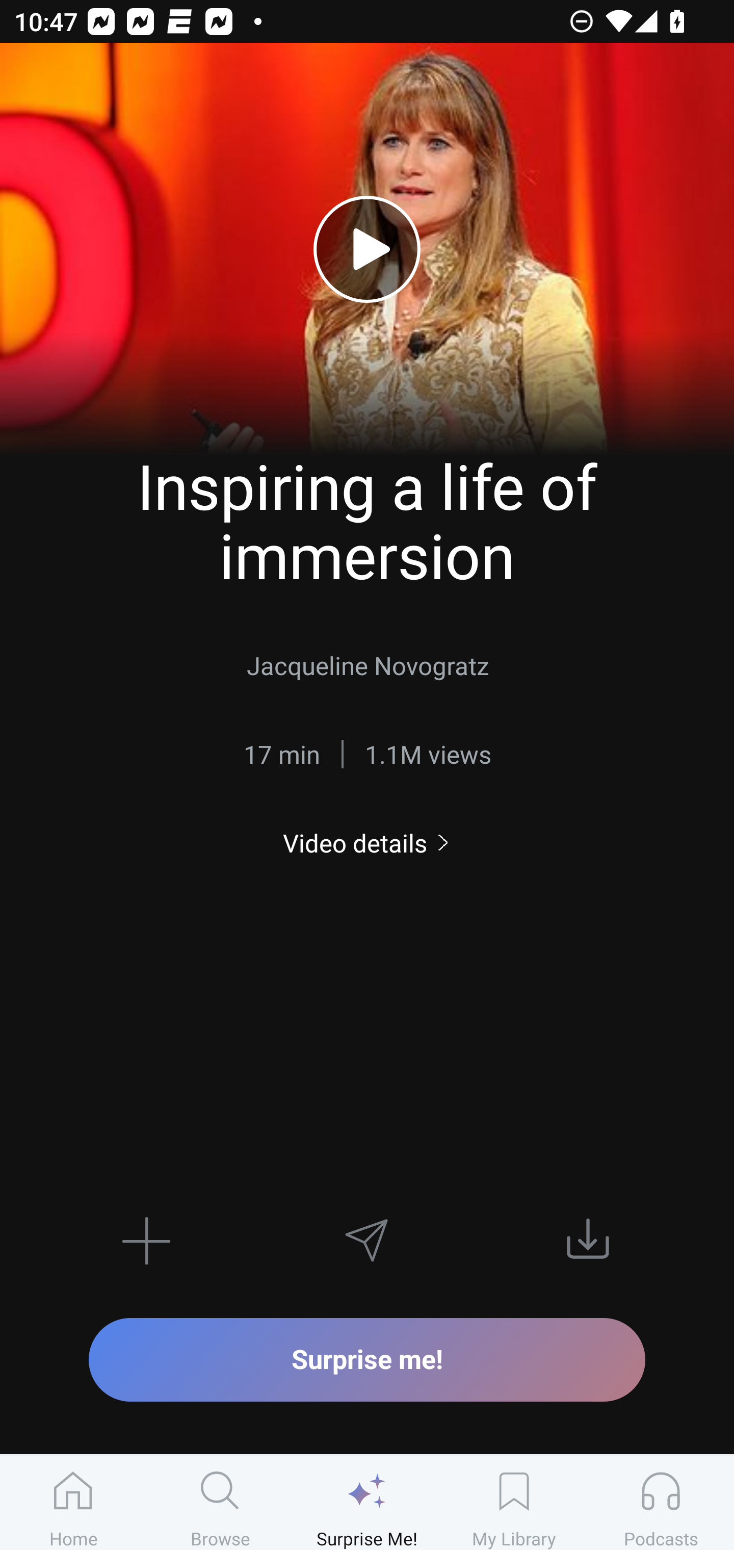 This screenshot has height=1550, width=734. What do you see at coordinates (367, 1503) in the screenshot?
I see `Surprise Me!` at bounding box center [367, 1503].